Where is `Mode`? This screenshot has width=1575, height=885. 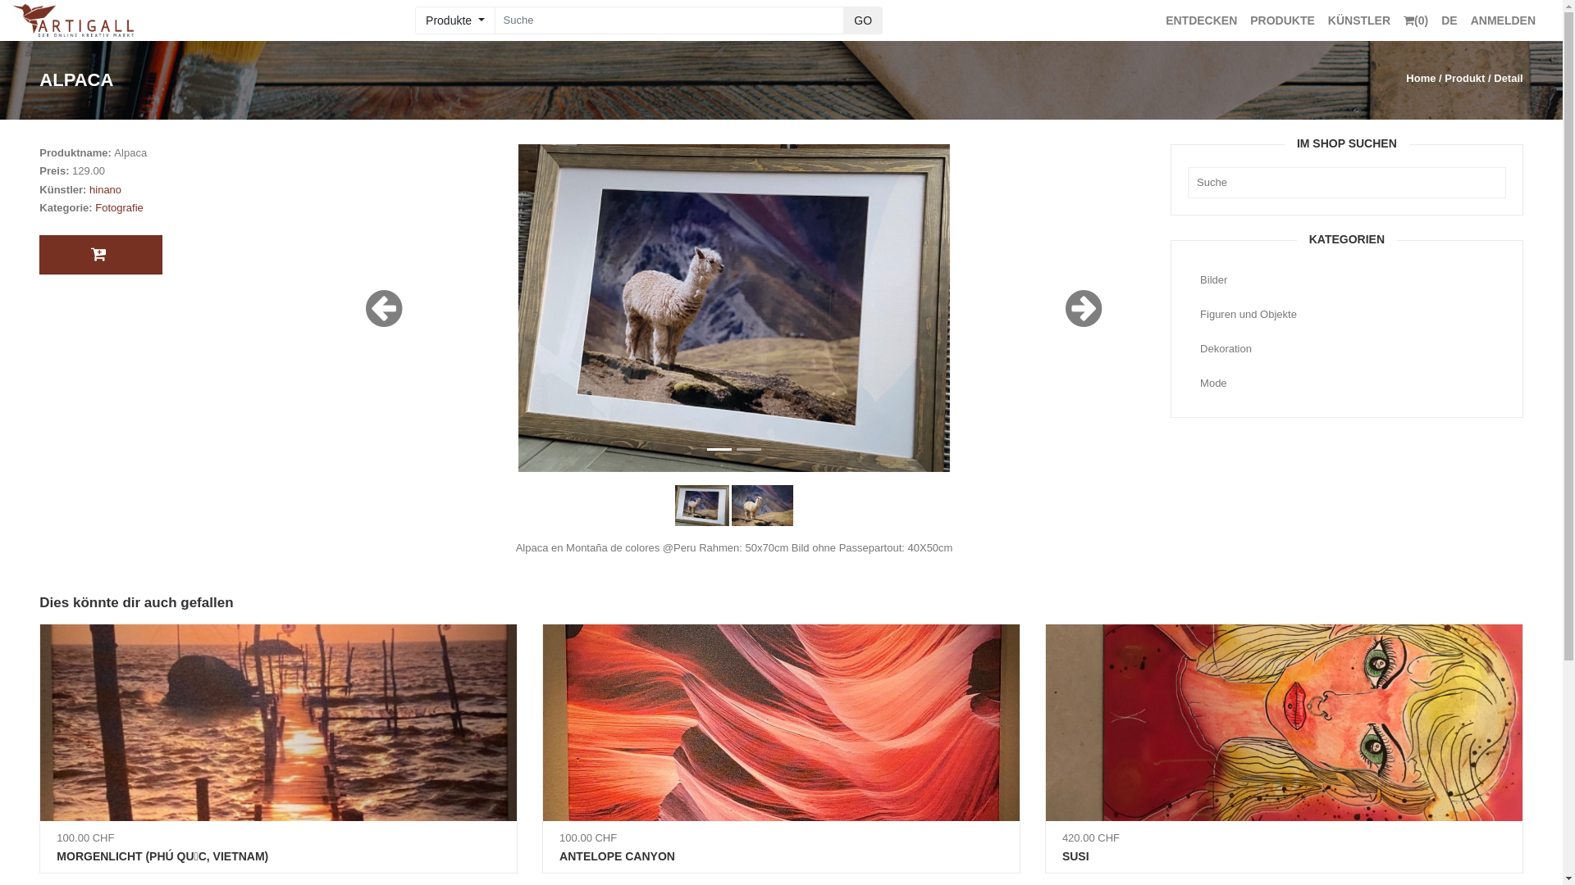
Mode is located at coordinates (1347, 383).